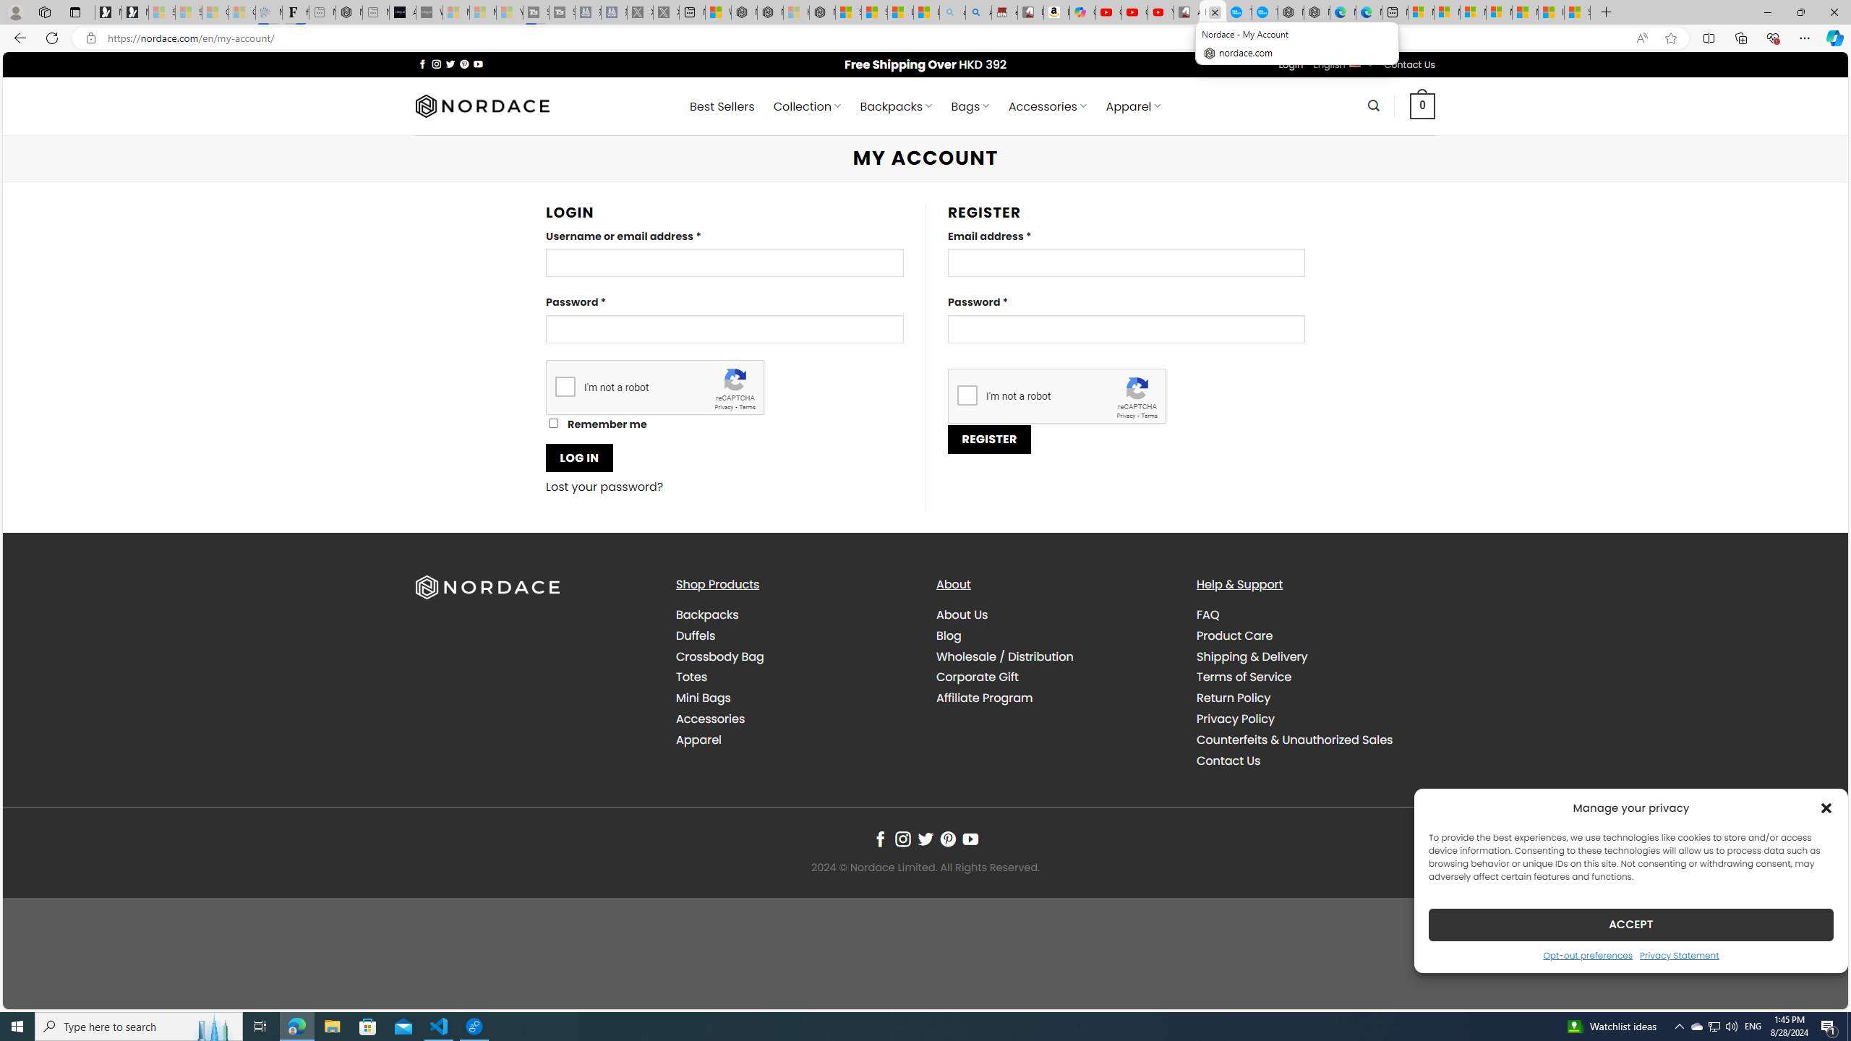 This screenshot has width=1851, height=1041. I want to click on I'm not a robot, so click(967, 395).